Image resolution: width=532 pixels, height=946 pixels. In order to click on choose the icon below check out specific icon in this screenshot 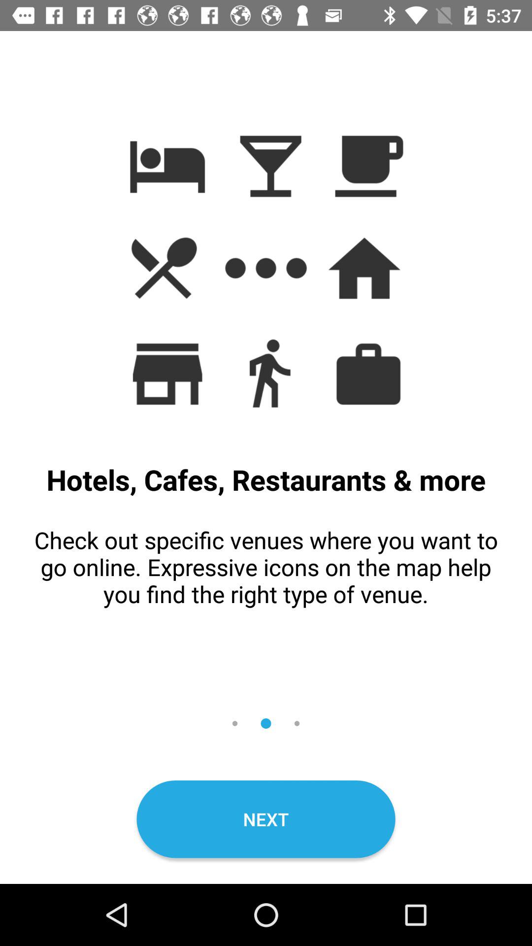, I will do `click(266, 819)`.